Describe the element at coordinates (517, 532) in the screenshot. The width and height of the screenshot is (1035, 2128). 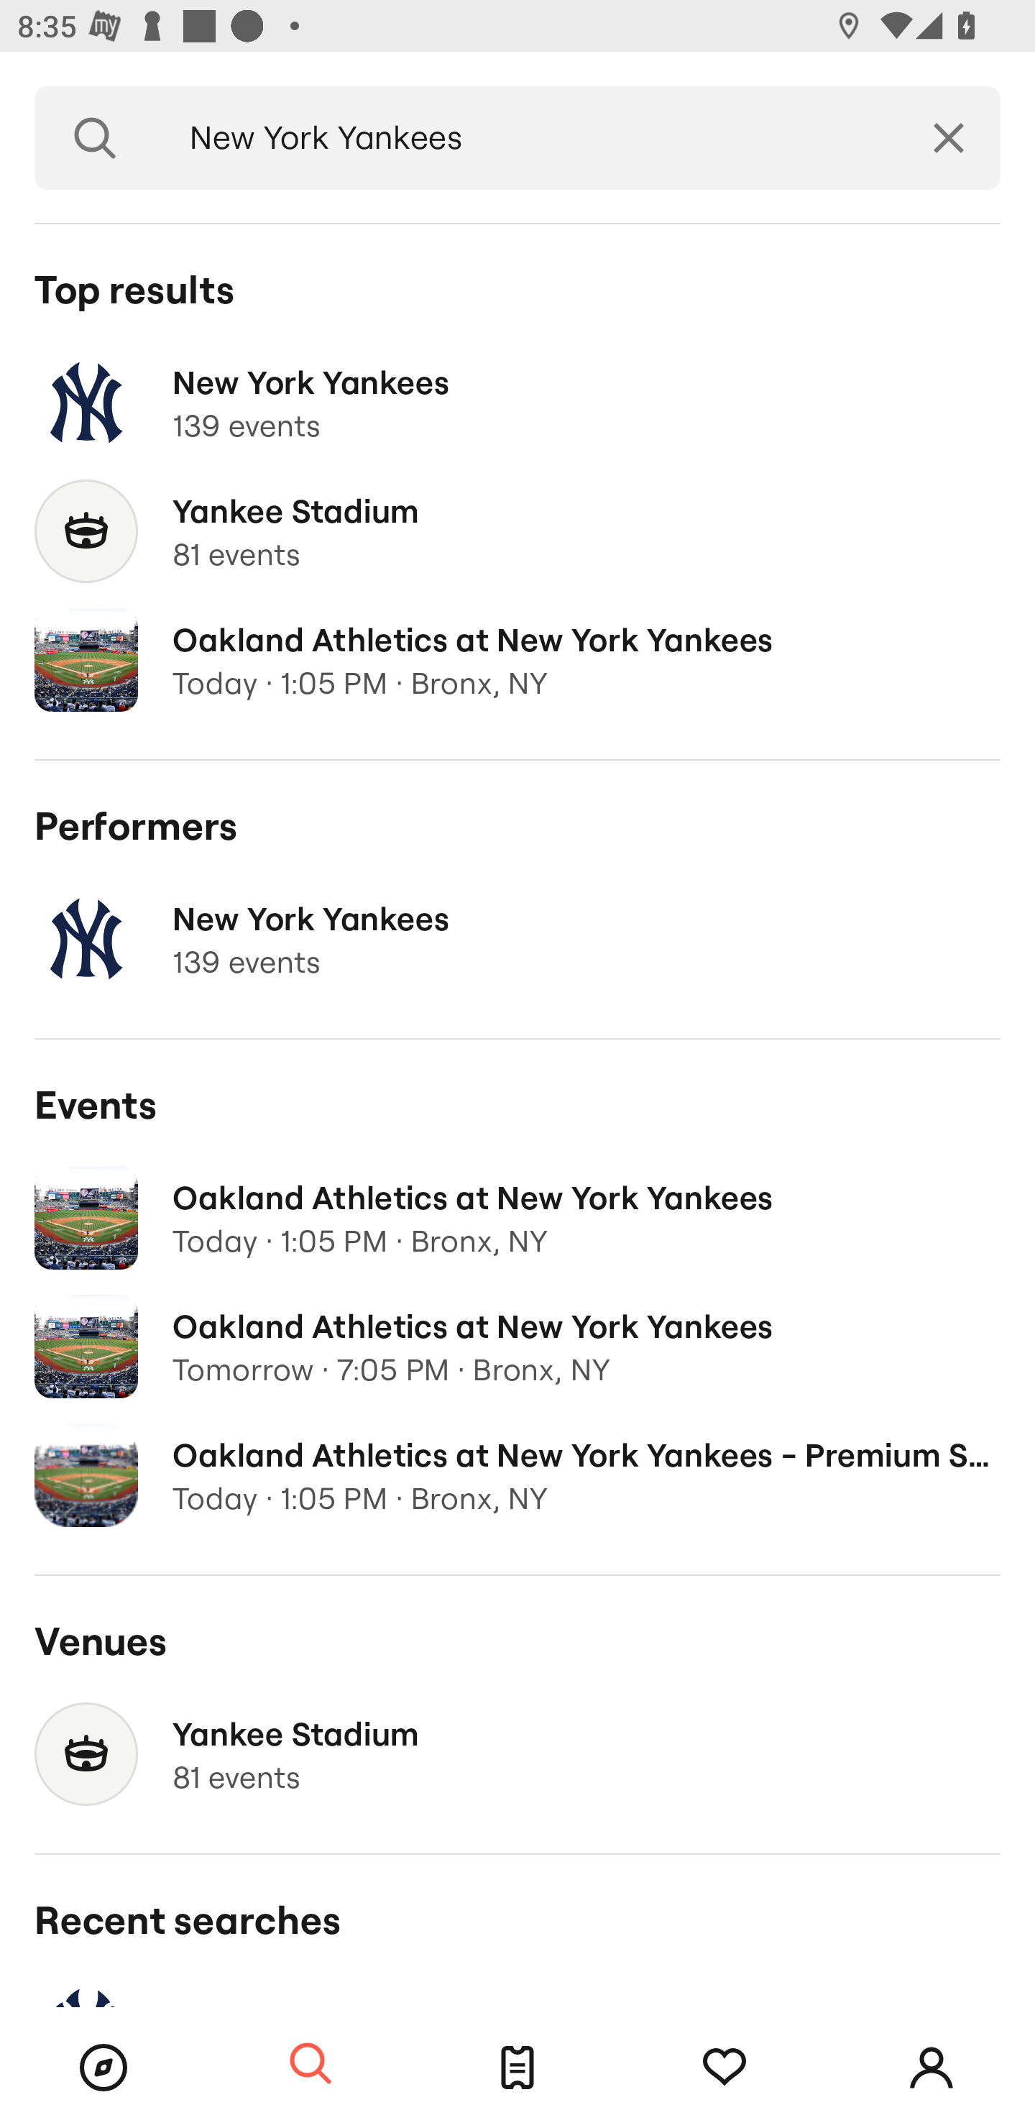
I see `Yankee Stadium 81 events` at that location.